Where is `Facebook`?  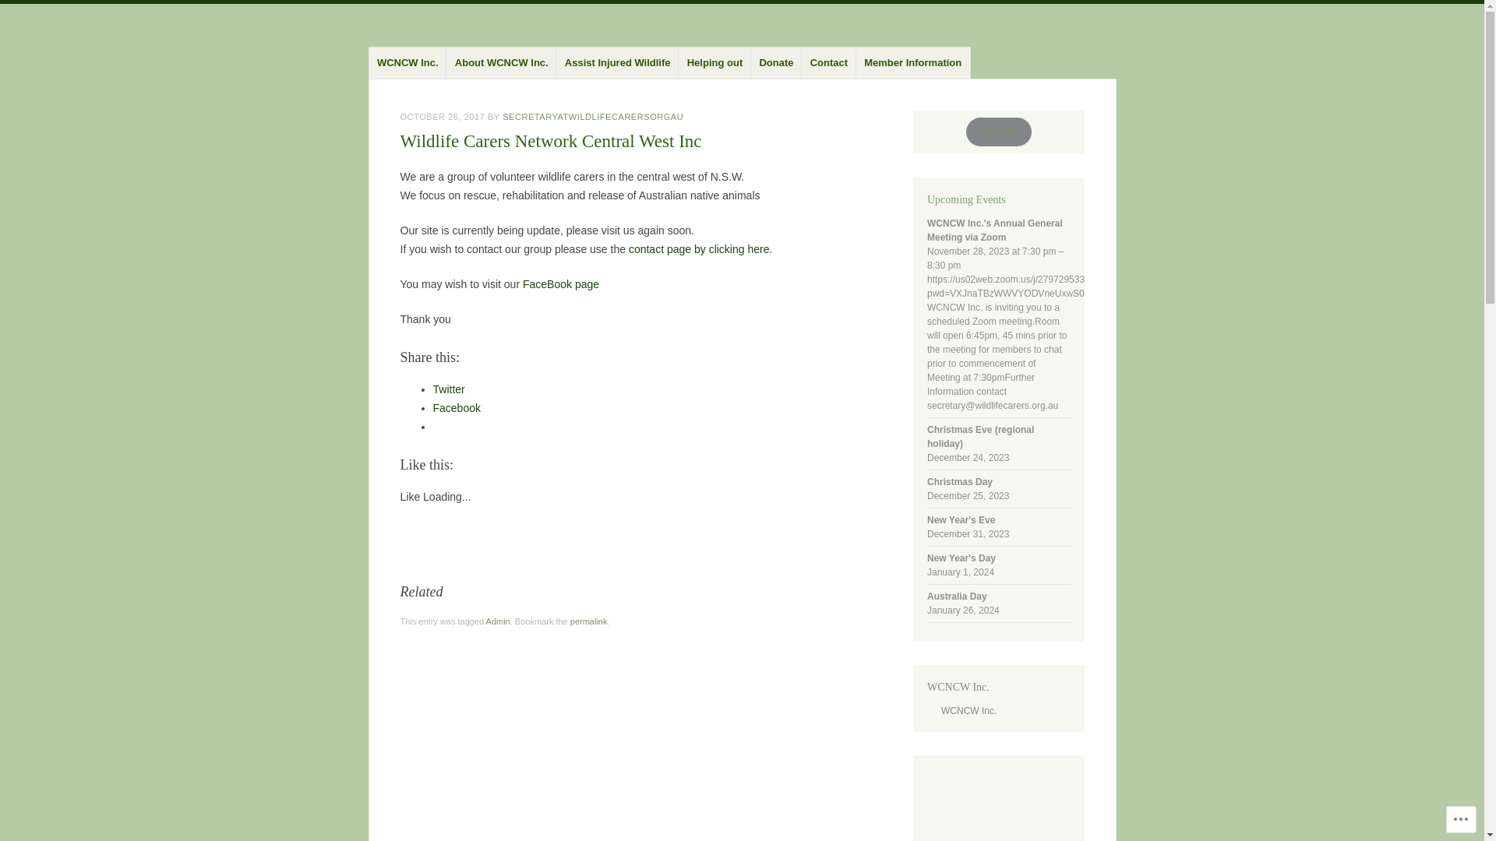 Facebook is located at coordinates (457, 408).